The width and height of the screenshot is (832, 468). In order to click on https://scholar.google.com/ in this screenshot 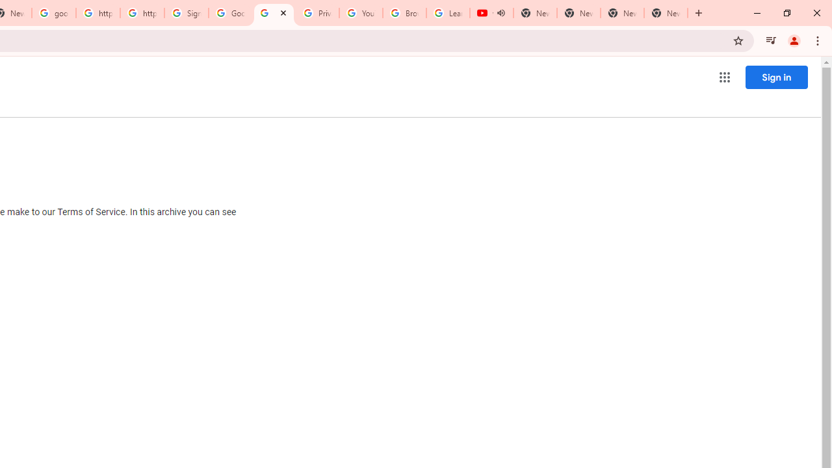, I will do `click(97, 13)`.